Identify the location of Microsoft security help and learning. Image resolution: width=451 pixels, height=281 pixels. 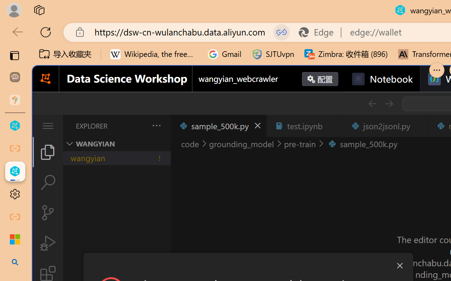
(15, 240).